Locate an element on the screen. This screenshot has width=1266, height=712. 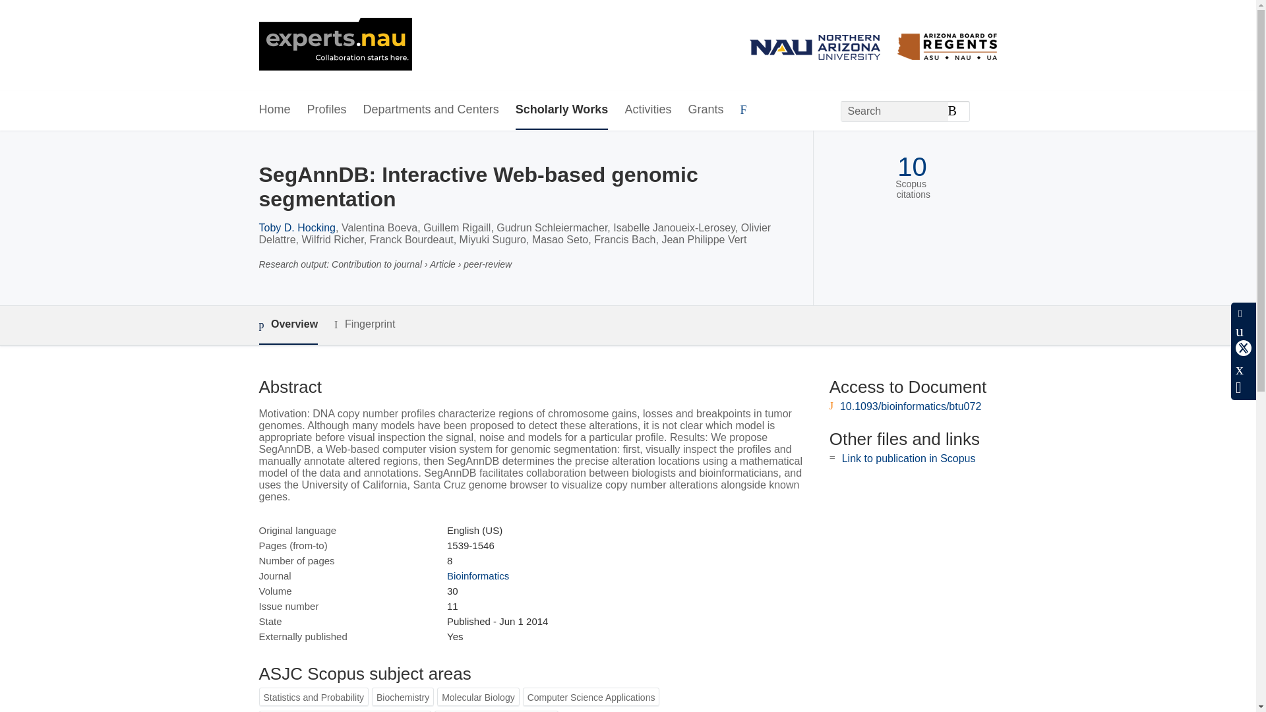
Bioinformatics is located at coordinates (477, 576).